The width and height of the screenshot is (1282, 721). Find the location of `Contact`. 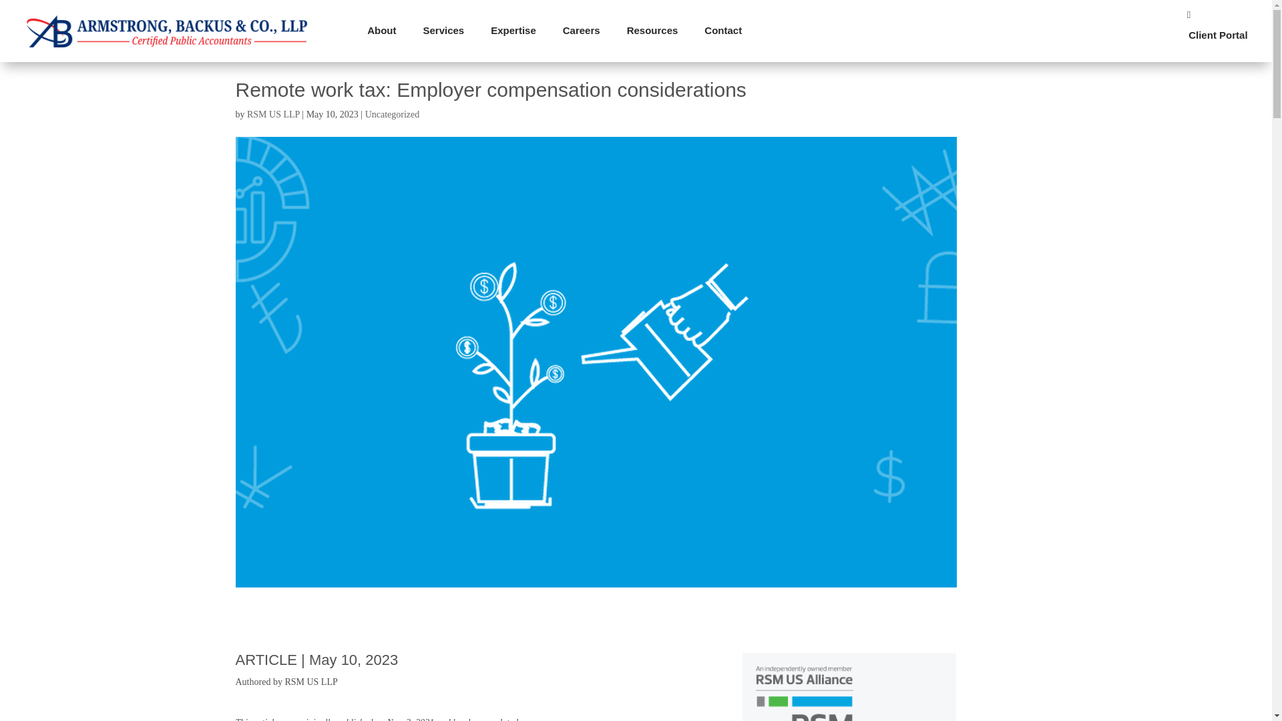

Contact is located at coordinates (722, 31).